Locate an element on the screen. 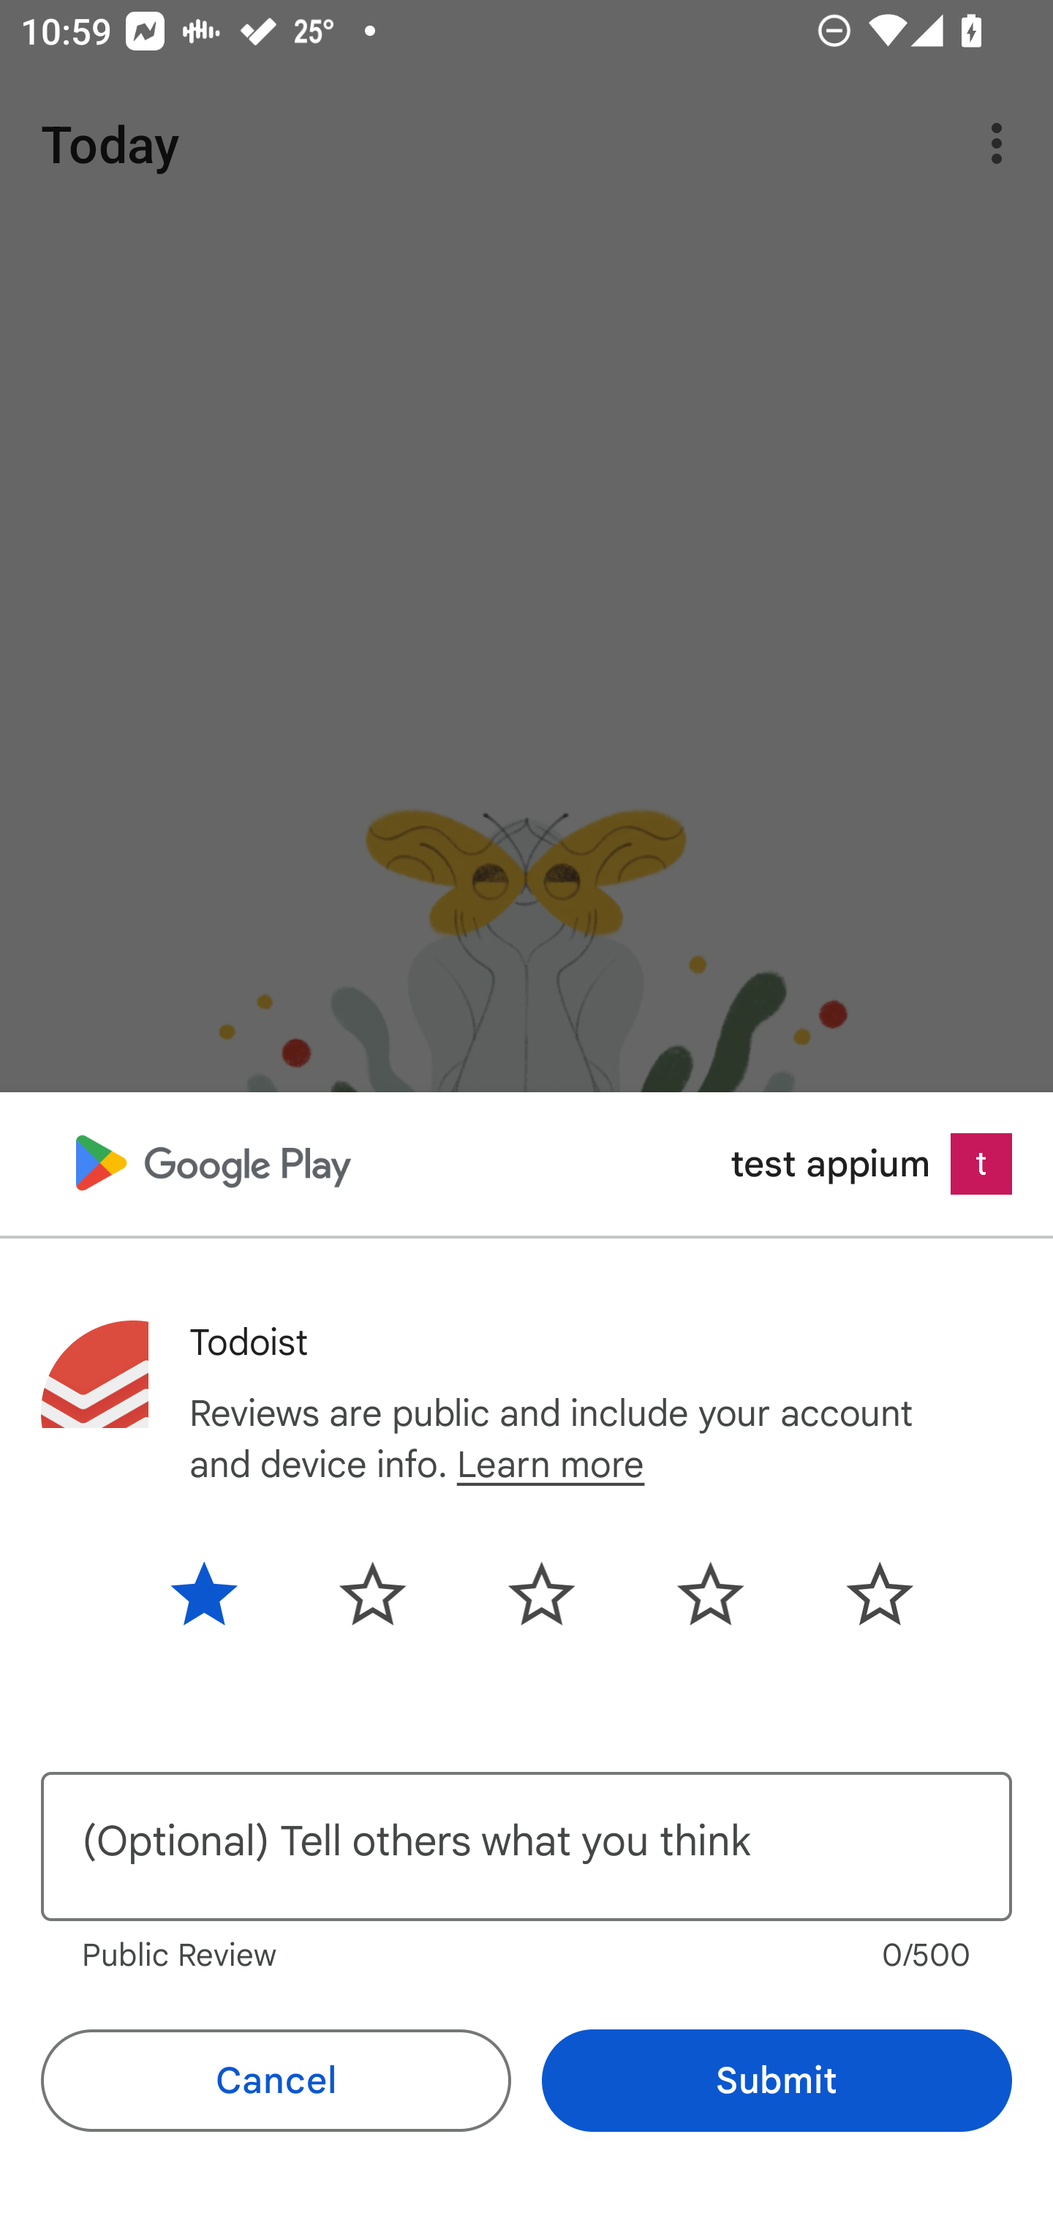 This screenshot has width=1053, height=2224. Third star unselected is located at coordinates (541, 1593).